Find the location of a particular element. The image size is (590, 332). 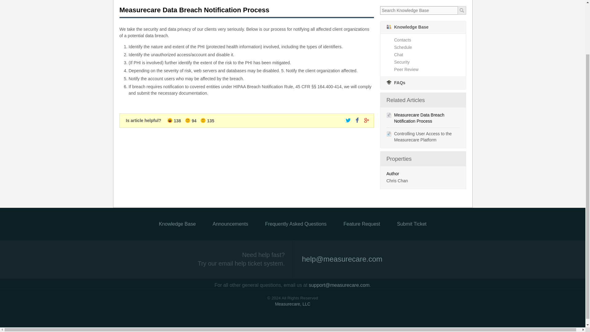

Chris Chan is located at coordinates (397, 181).